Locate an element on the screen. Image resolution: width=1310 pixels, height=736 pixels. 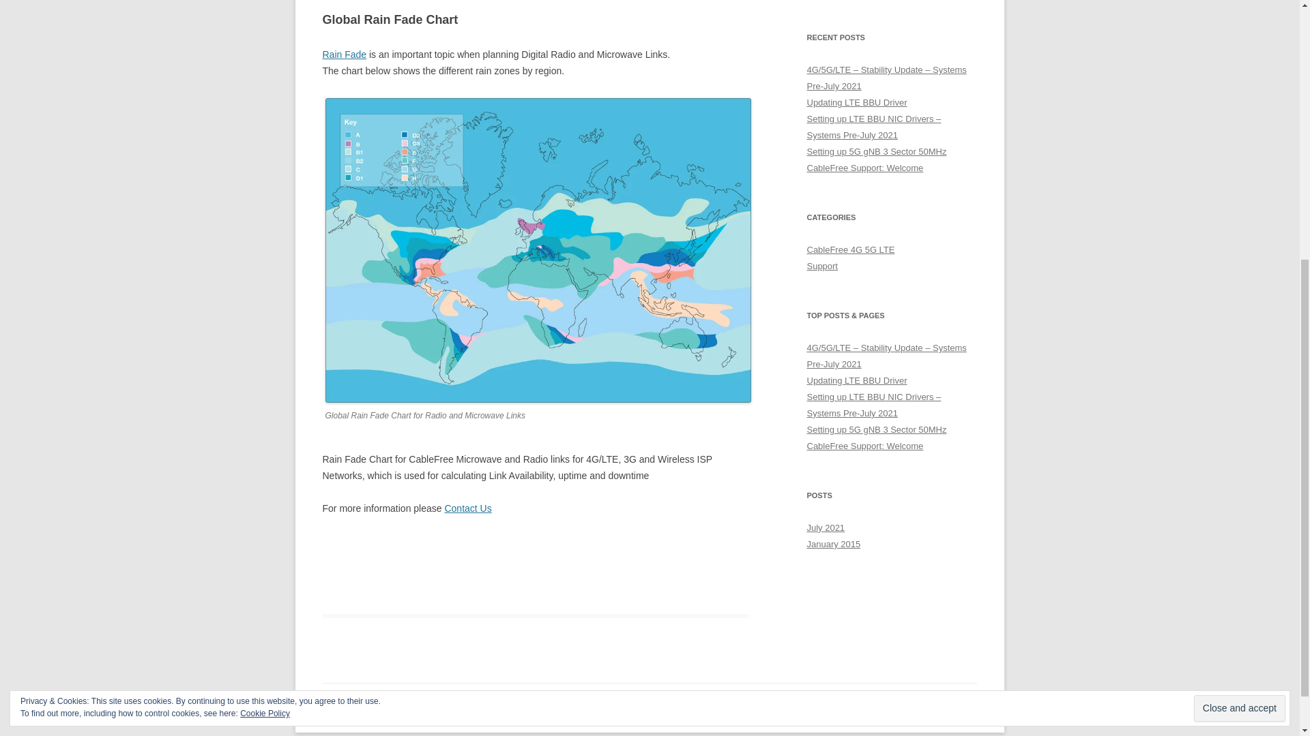
January 2015 is located at coordinates (834, 544).